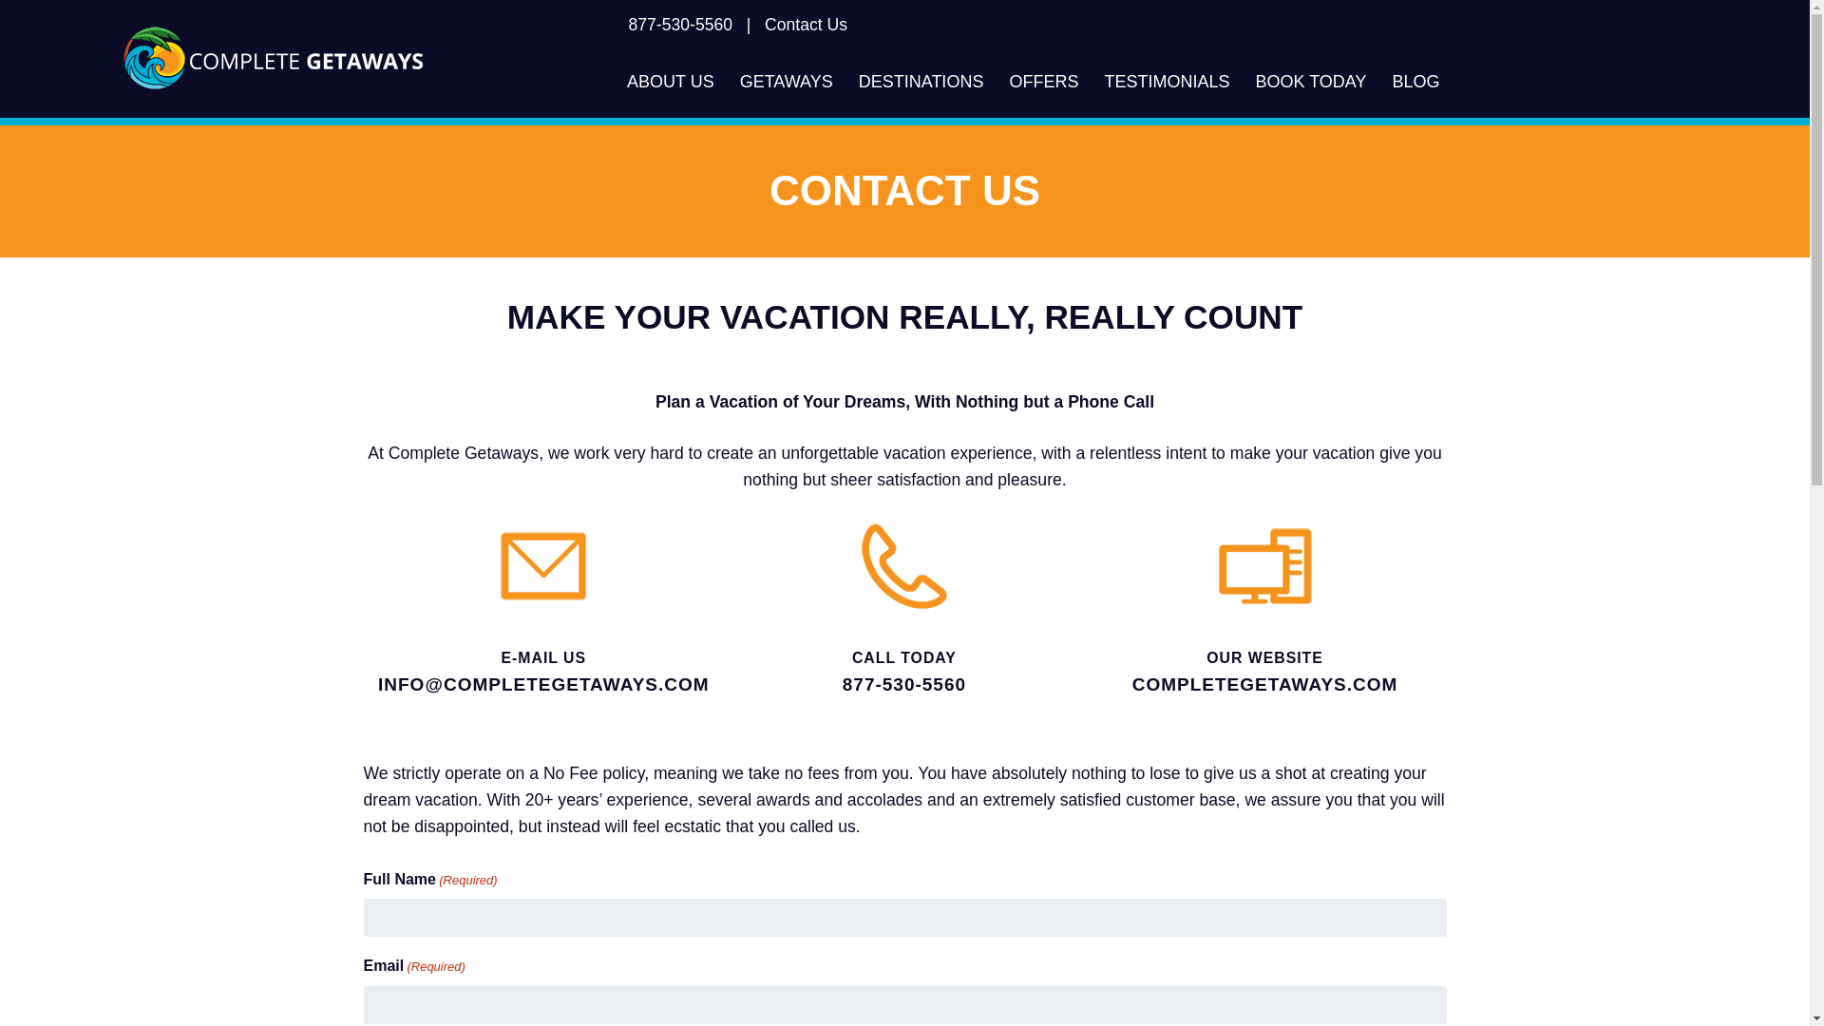 The height and width of the screenshot is (1026, 1824). Describe the element at coordinates (806, 25) in the screenshot. I see `Contact Us` at that location.